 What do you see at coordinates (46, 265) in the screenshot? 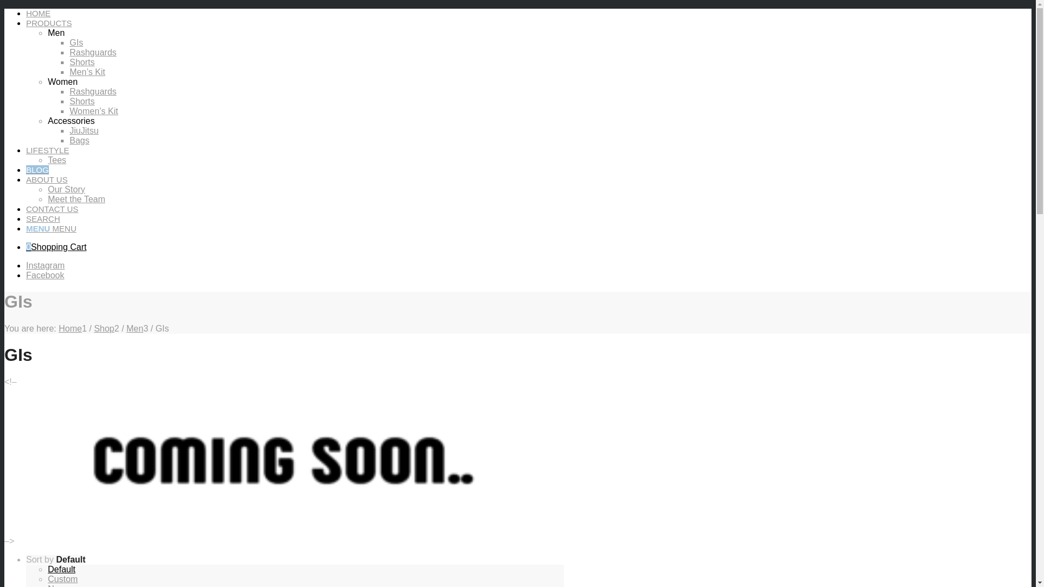
I see `Instagram` at bounding box center [46, 265].